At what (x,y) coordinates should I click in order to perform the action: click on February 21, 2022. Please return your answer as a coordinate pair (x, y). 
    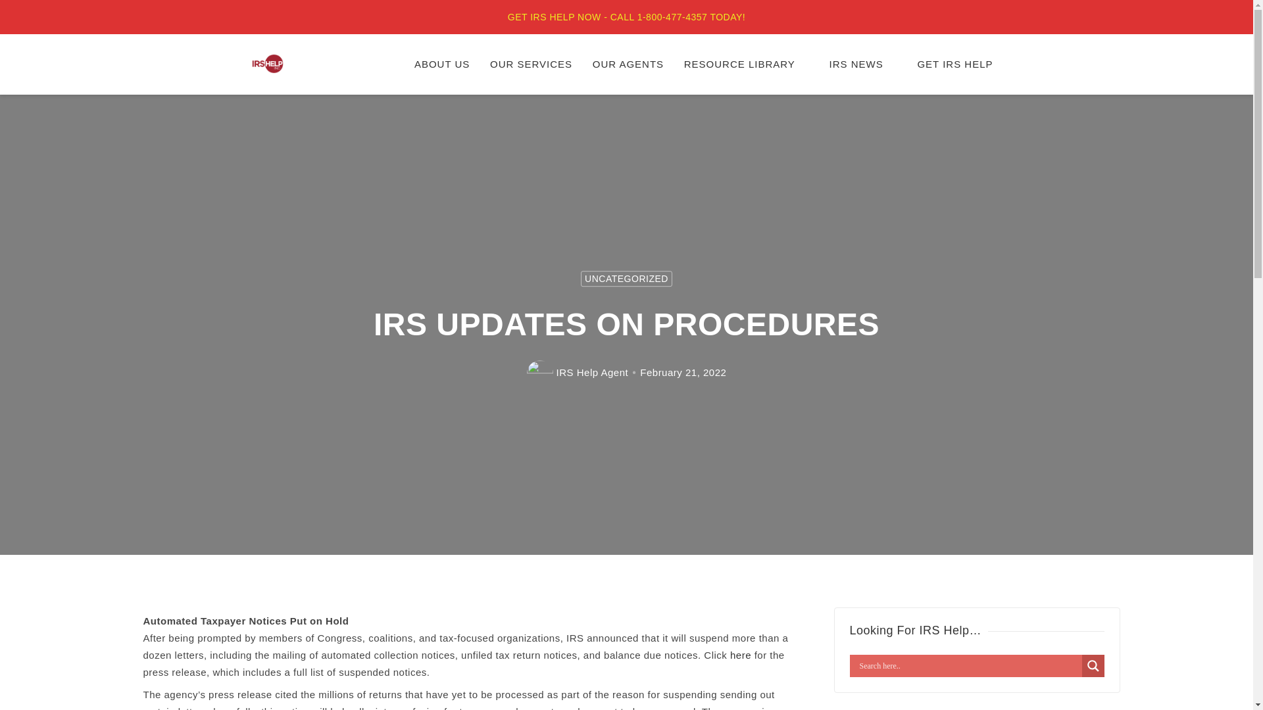
    Looking at the image, I should click on (683, 372).